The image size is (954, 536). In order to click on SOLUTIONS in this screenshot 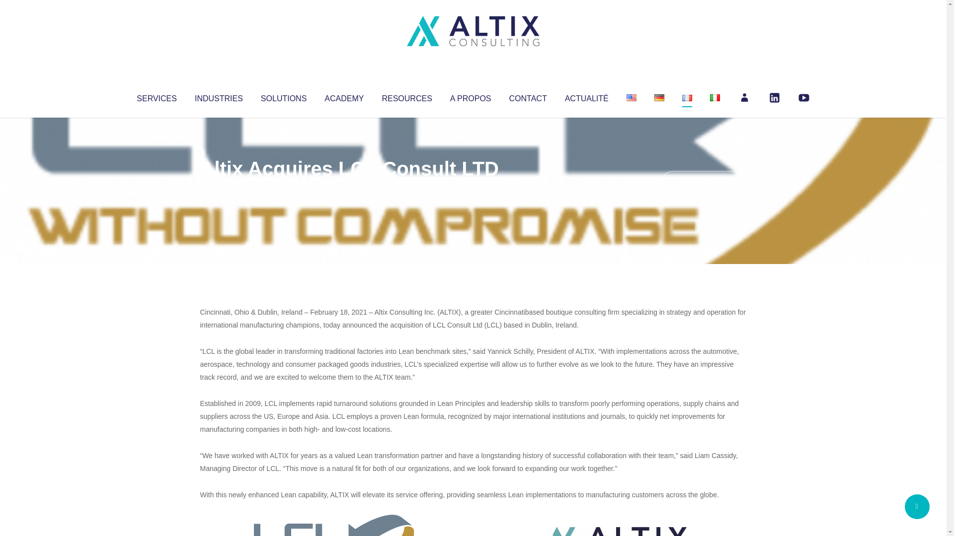, I will do `click(283, 96)`.